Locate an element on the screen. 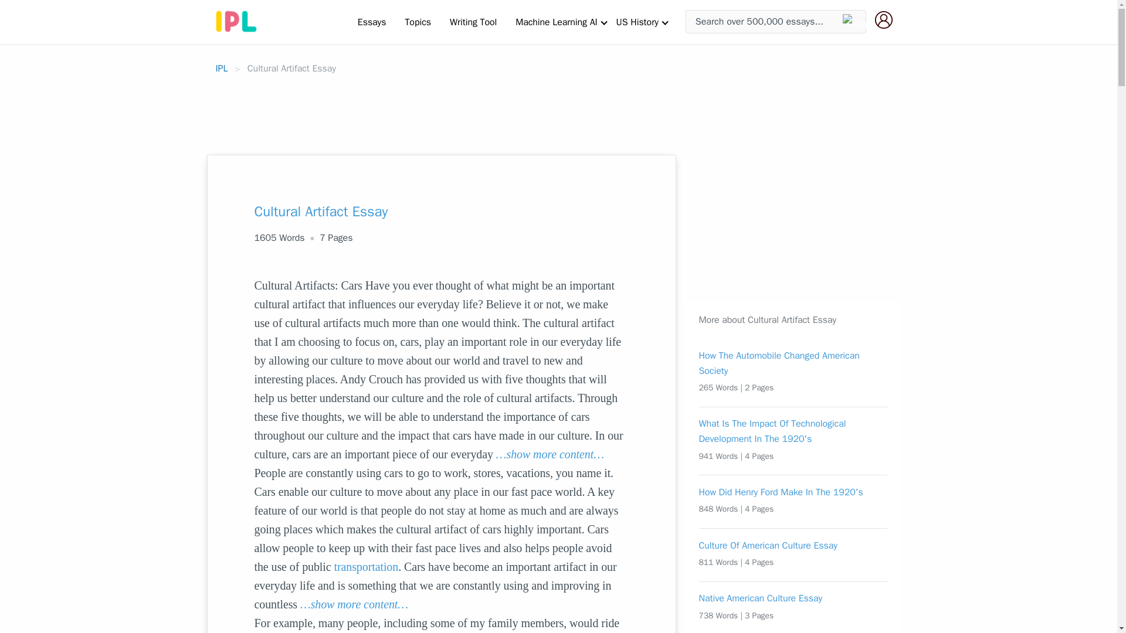  US History is located at coordinates (637, 22).